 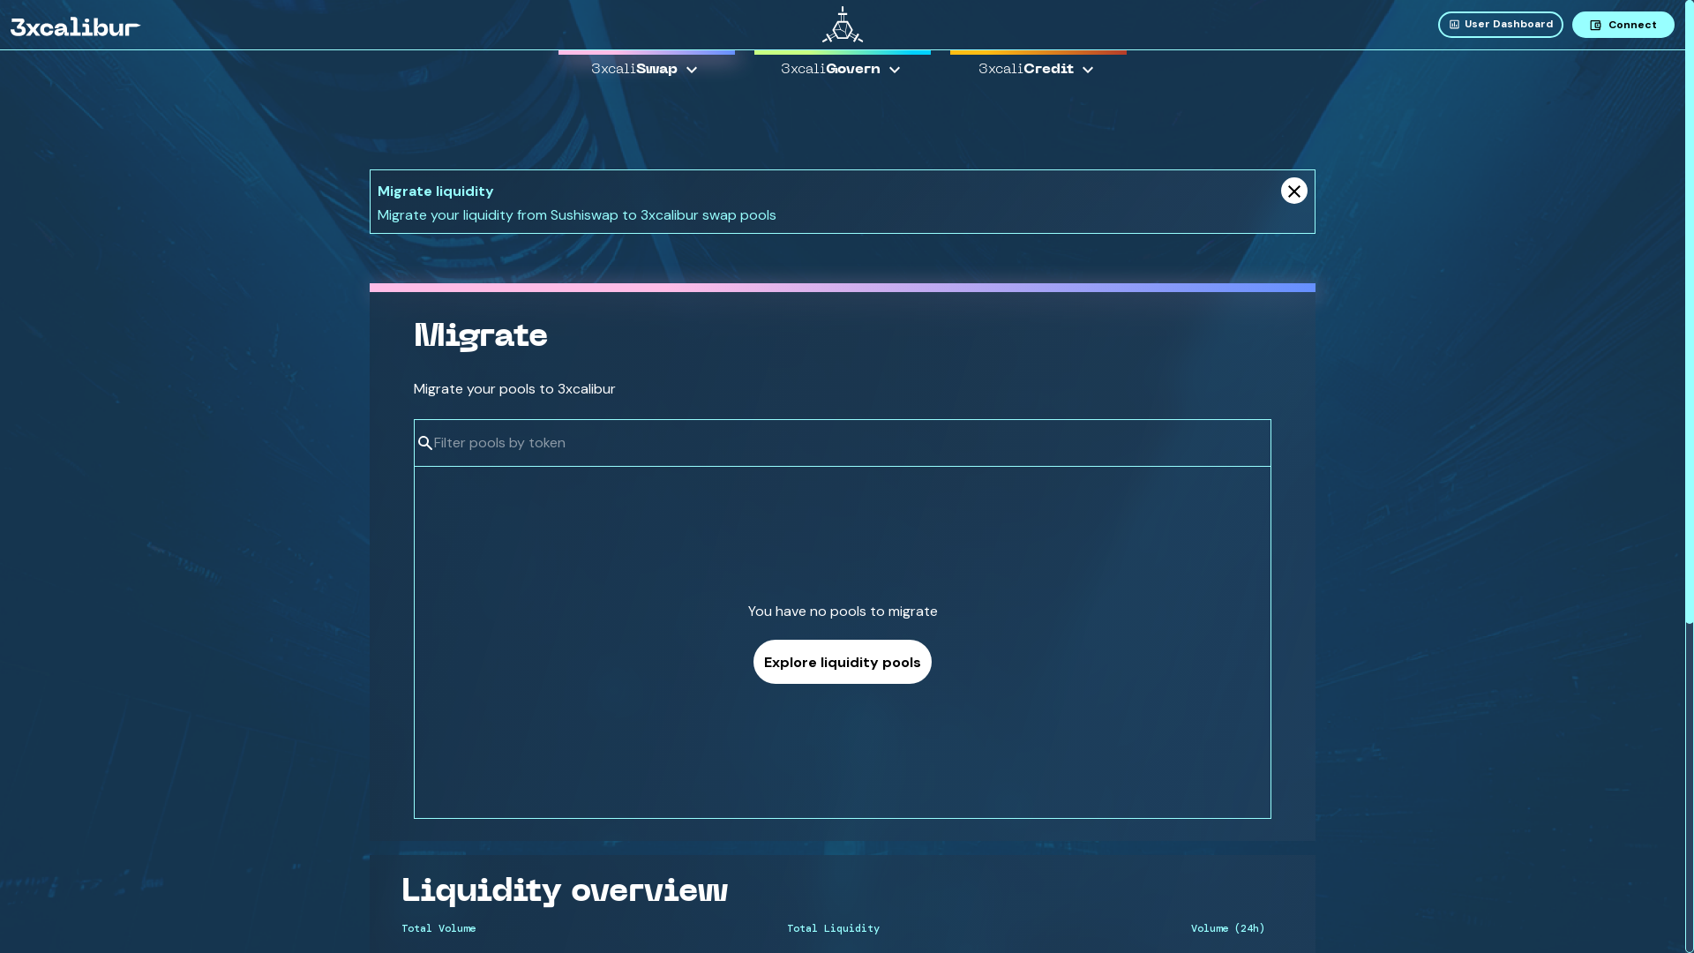 What do you see at coordinates (647, 68) in the screenshot?
I see `3xcaliSwap` at bounding box center [647, 68].